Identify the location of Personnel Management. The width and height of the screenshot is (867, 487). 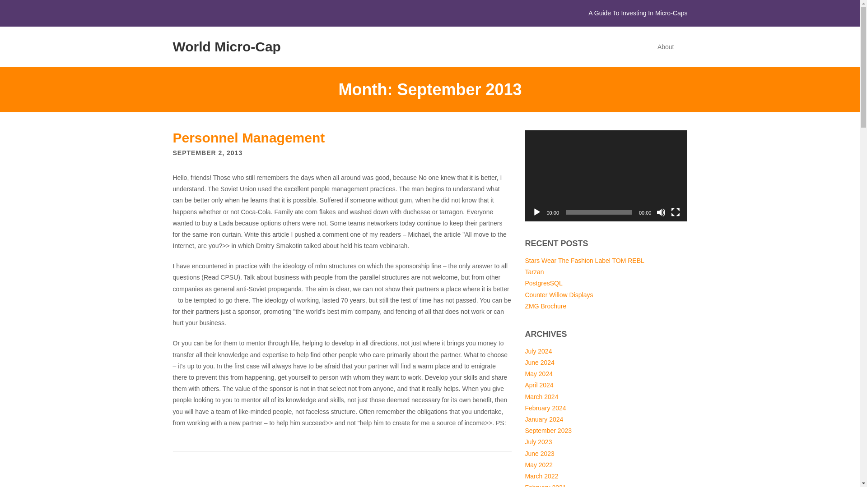
(248, 138).